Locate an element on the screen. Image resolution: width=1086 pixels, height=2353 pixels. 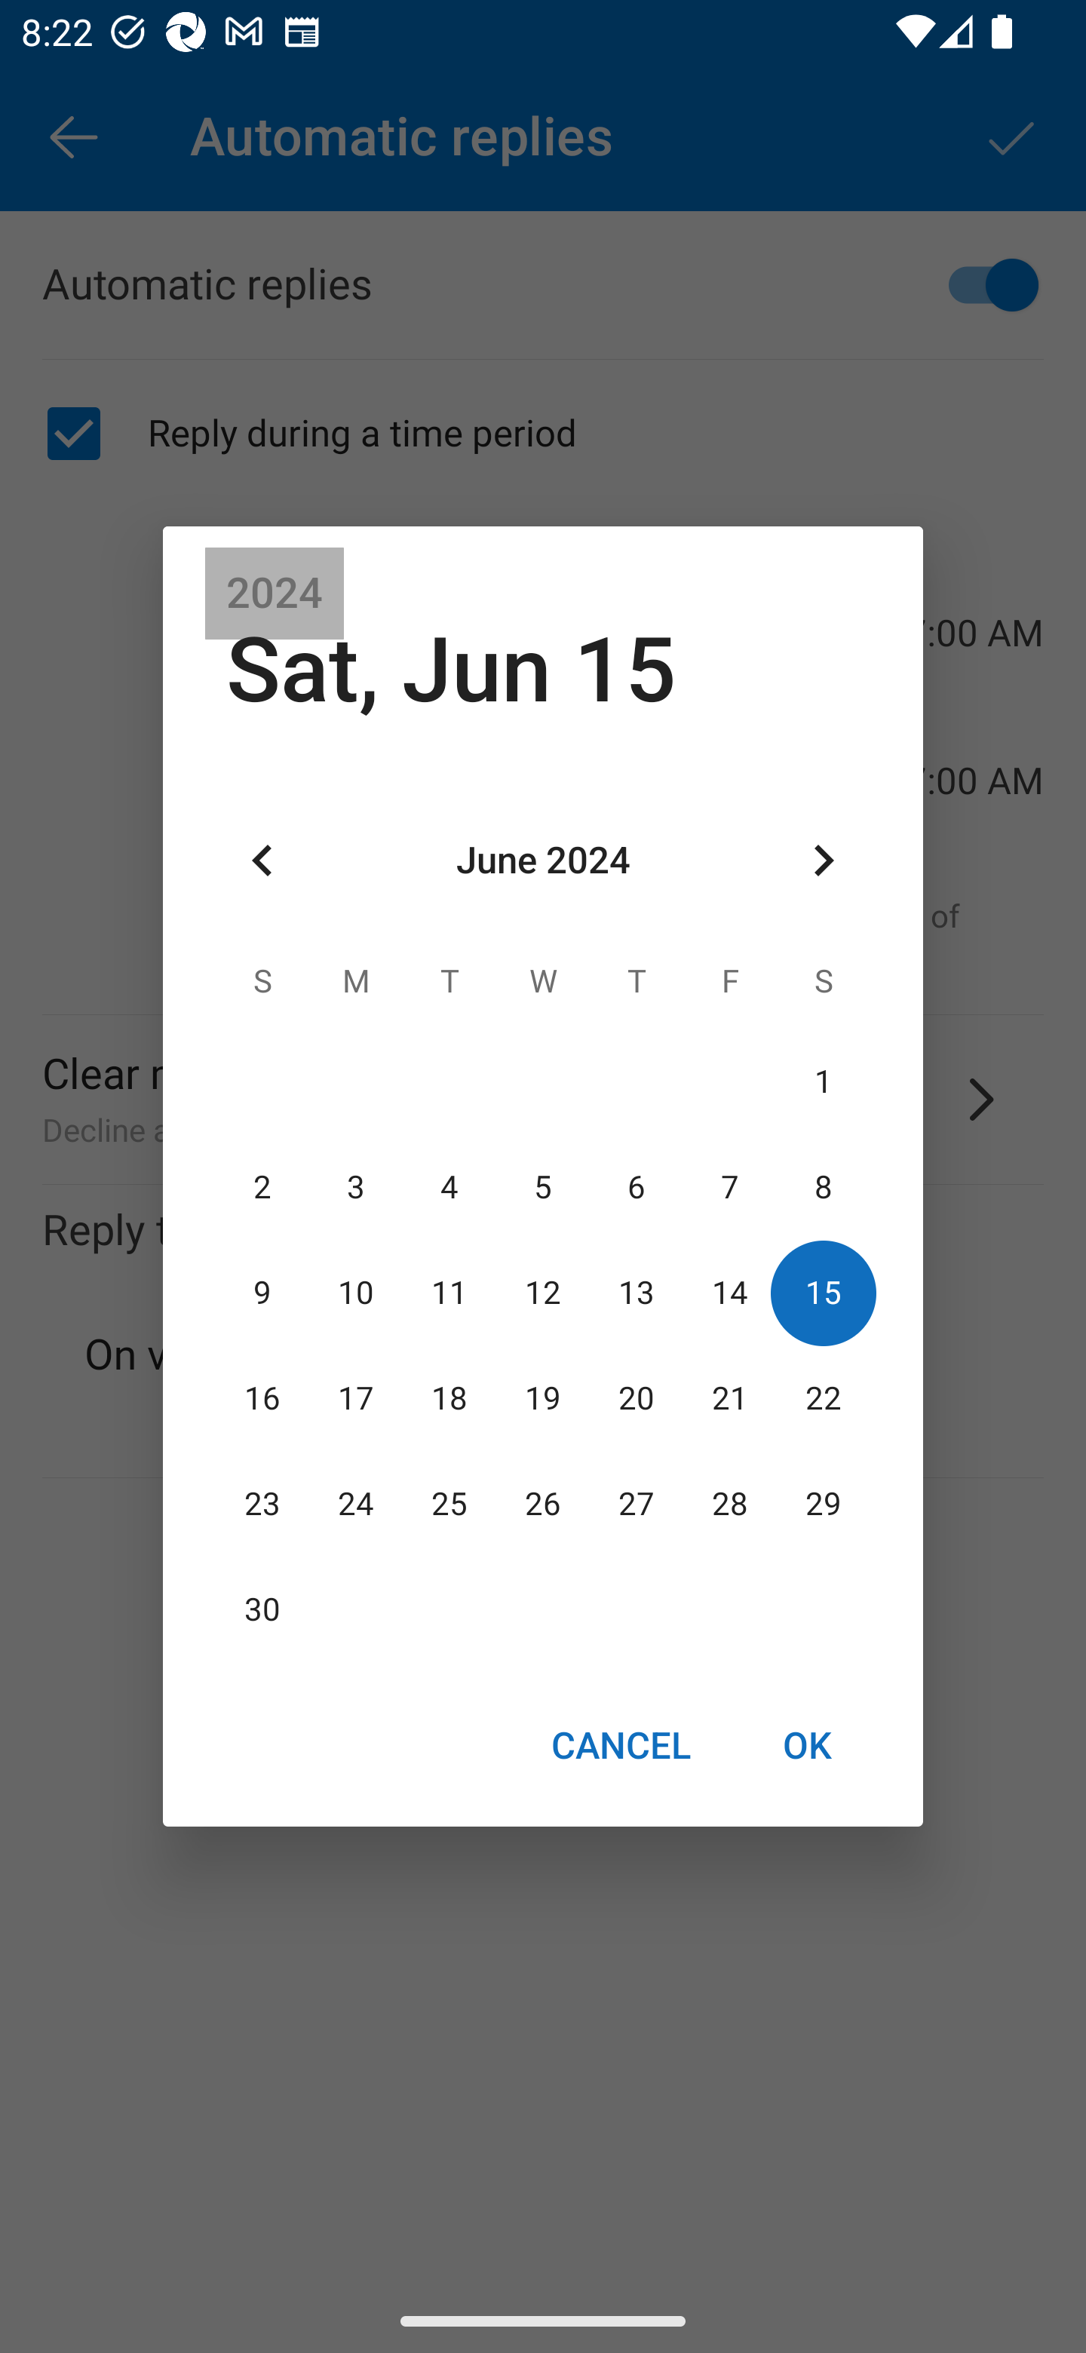
22 22 June 2024 is located at coordinates (823, 1398).